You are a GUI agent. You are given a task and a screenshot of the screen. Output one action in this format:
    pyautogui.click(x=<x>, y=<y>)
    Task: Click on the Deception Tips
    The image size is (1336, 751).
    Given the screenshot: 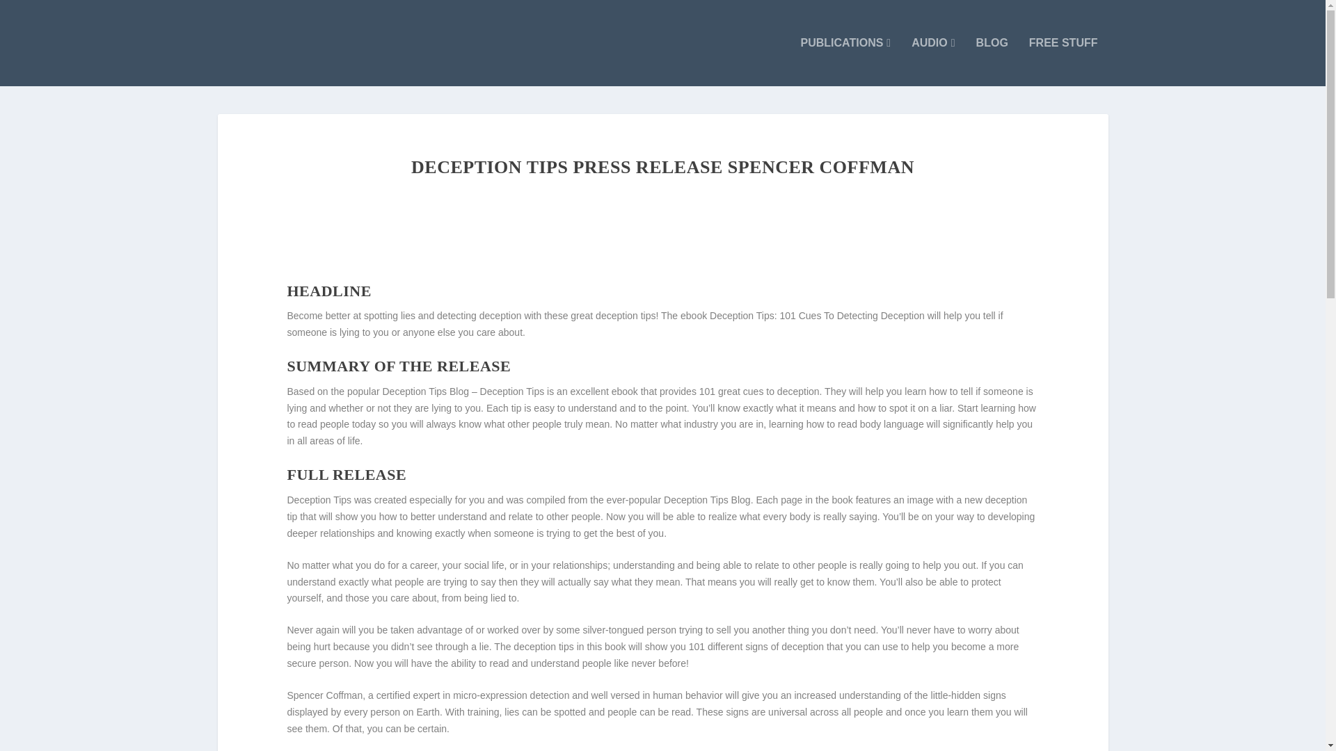 What is the action you would take?
    pyautogui.click(x=319, y=499)
    